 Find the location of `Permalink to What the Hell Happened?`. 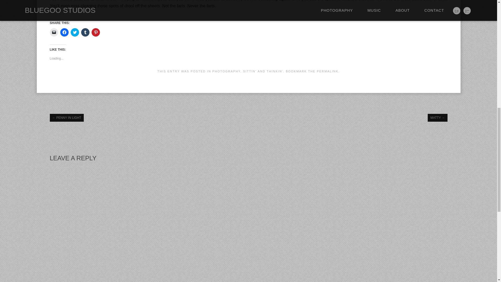

Permalink to What the Hell Happened? is located at coordinates (327, 71).